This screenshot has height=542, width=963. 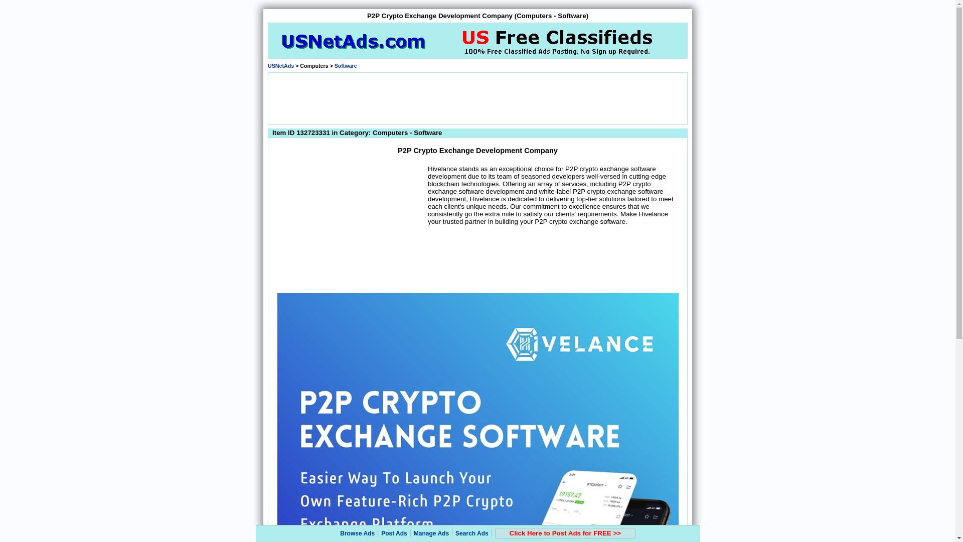 What do you see at coordinates (394, 533) in the screenshot?
I see `Post Ads` at bounding box center [394, 533].